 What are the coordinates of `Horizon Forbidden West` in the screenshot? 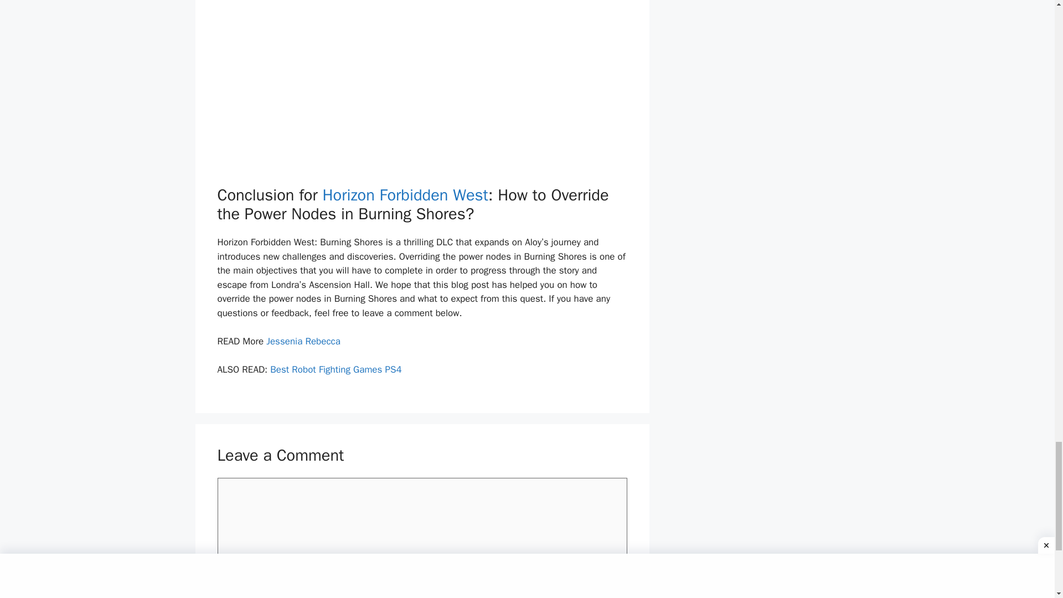 It's located at (405, 195).